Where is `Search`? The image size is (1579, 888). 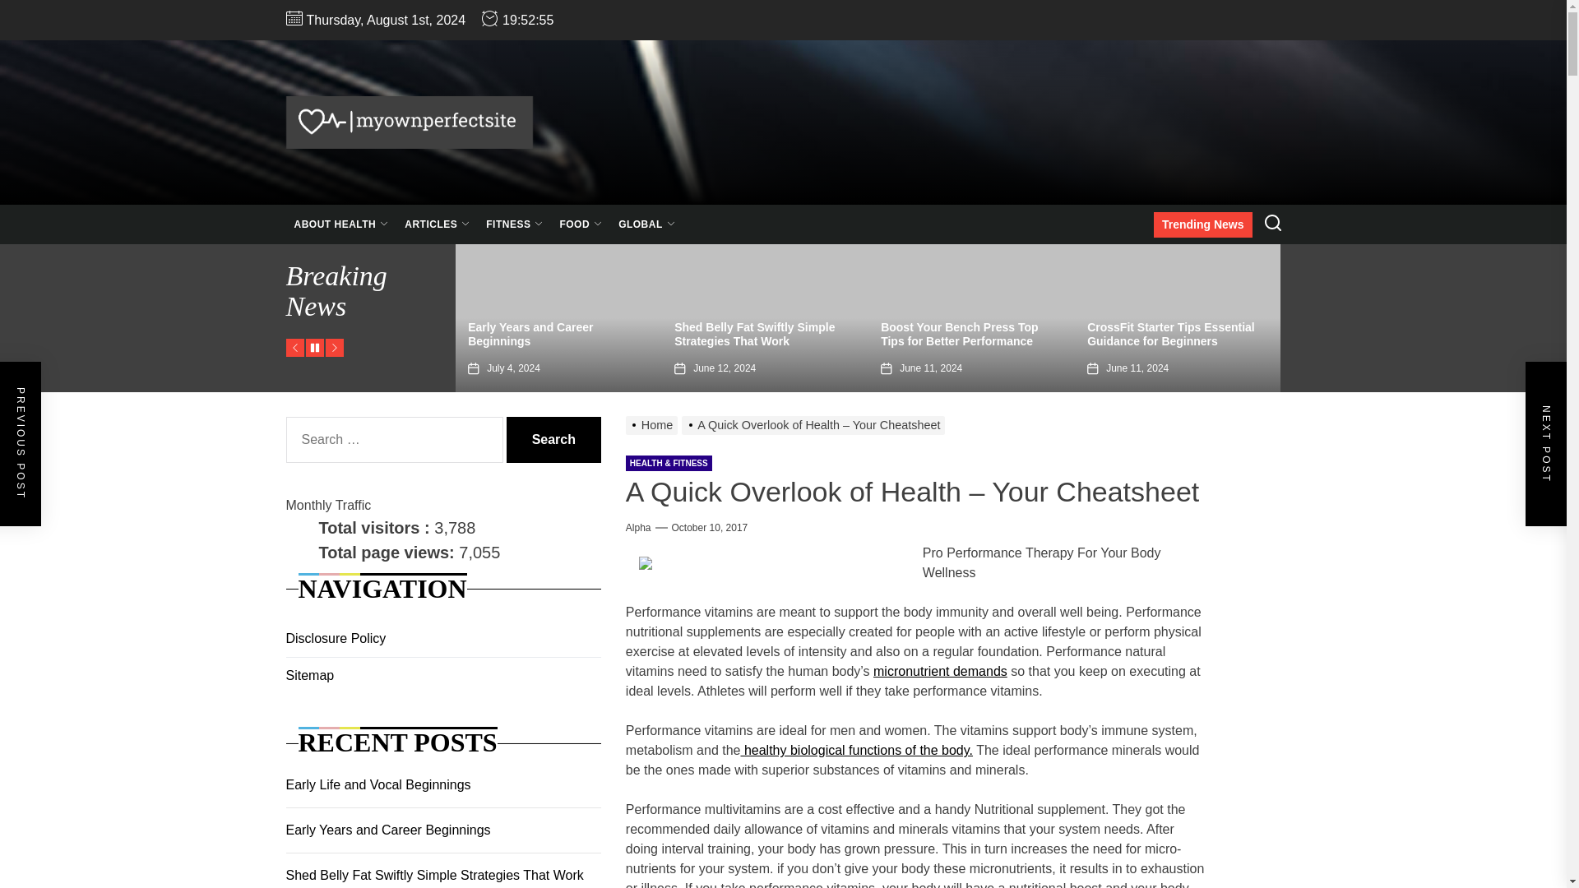
Search is located at coordinates (554, 439).